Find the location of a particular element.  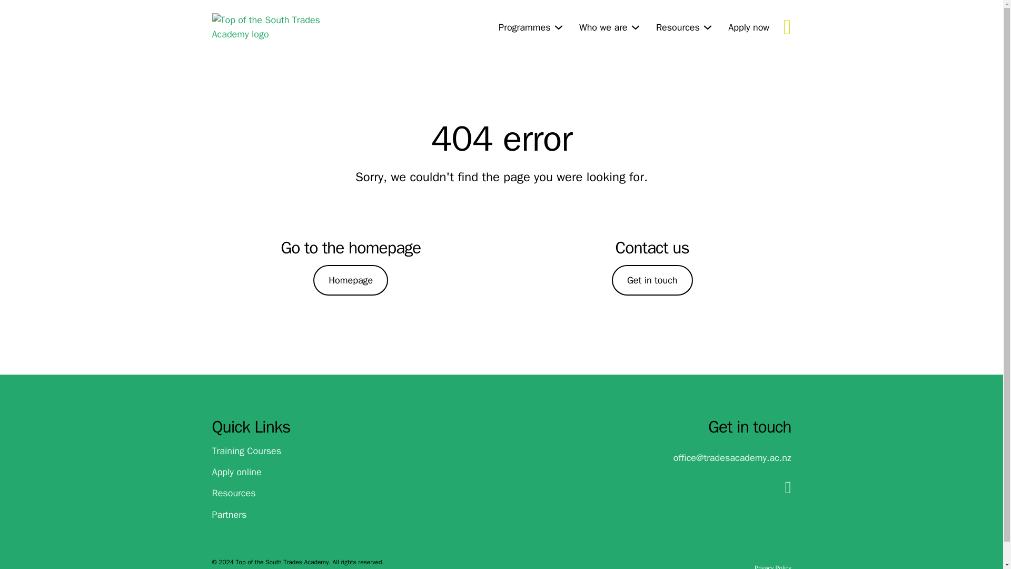

Who we are is located at coordinates (603, 26).